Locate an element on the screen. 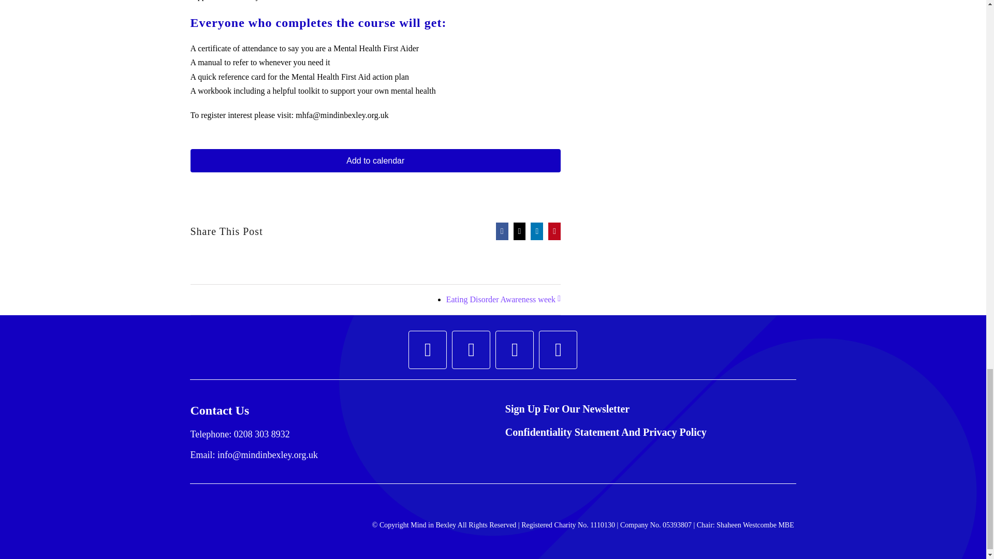 The image size is (994, 559). Facebook is located at coordinates (428, 350).